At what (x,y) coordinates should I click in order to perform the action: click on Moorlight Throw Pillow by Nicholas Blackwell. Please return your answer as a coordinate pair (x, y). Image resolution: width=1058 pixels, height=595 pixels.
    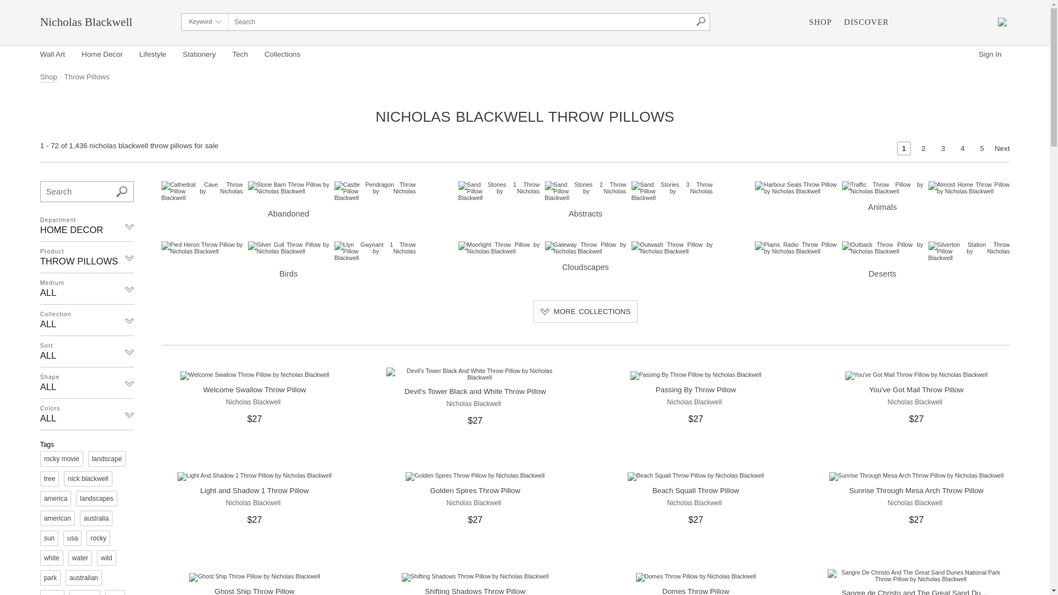
    Looking at the image, I should click on (499, 248).